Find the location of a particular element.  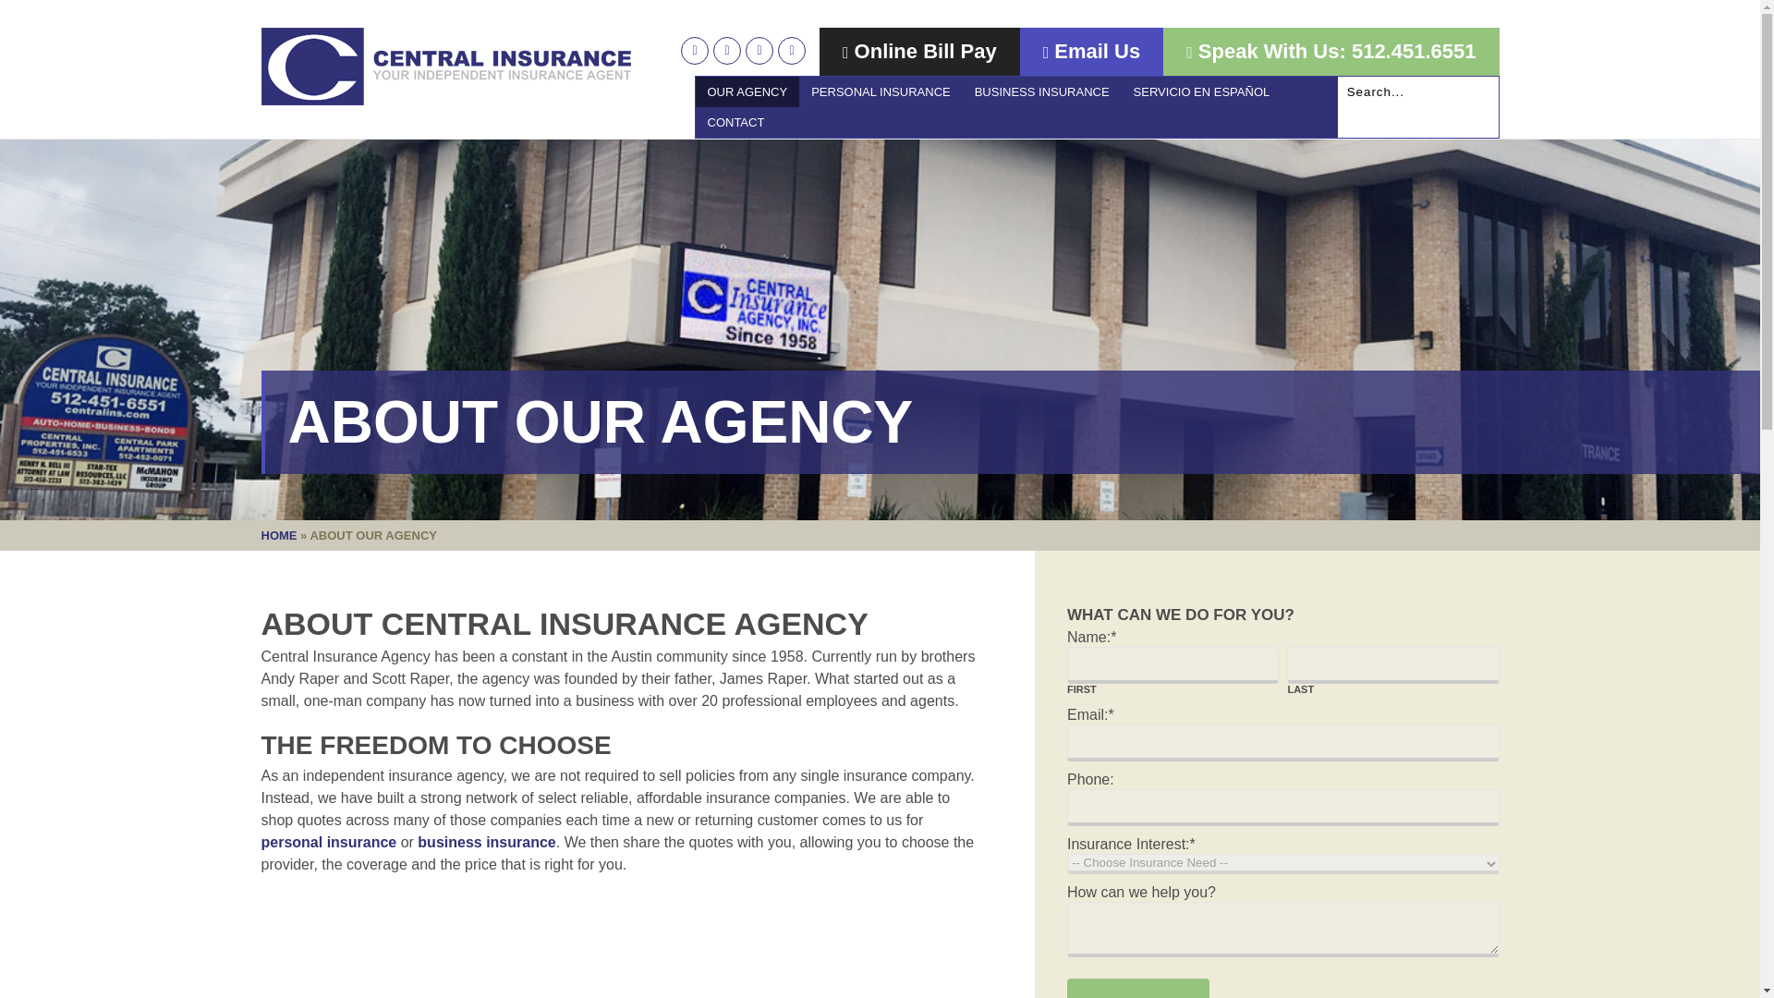

Email Us is located at coordinates (1092, 52).